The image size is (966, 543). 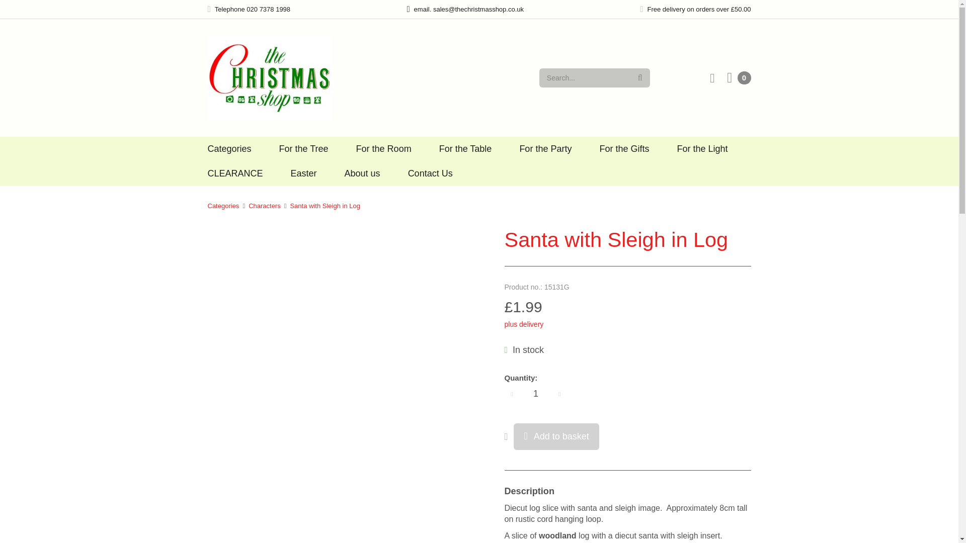 What do you see at coordinates (624, 149) in the screenshot?
I see `For the Gifts` at bounding box center [624, 149].